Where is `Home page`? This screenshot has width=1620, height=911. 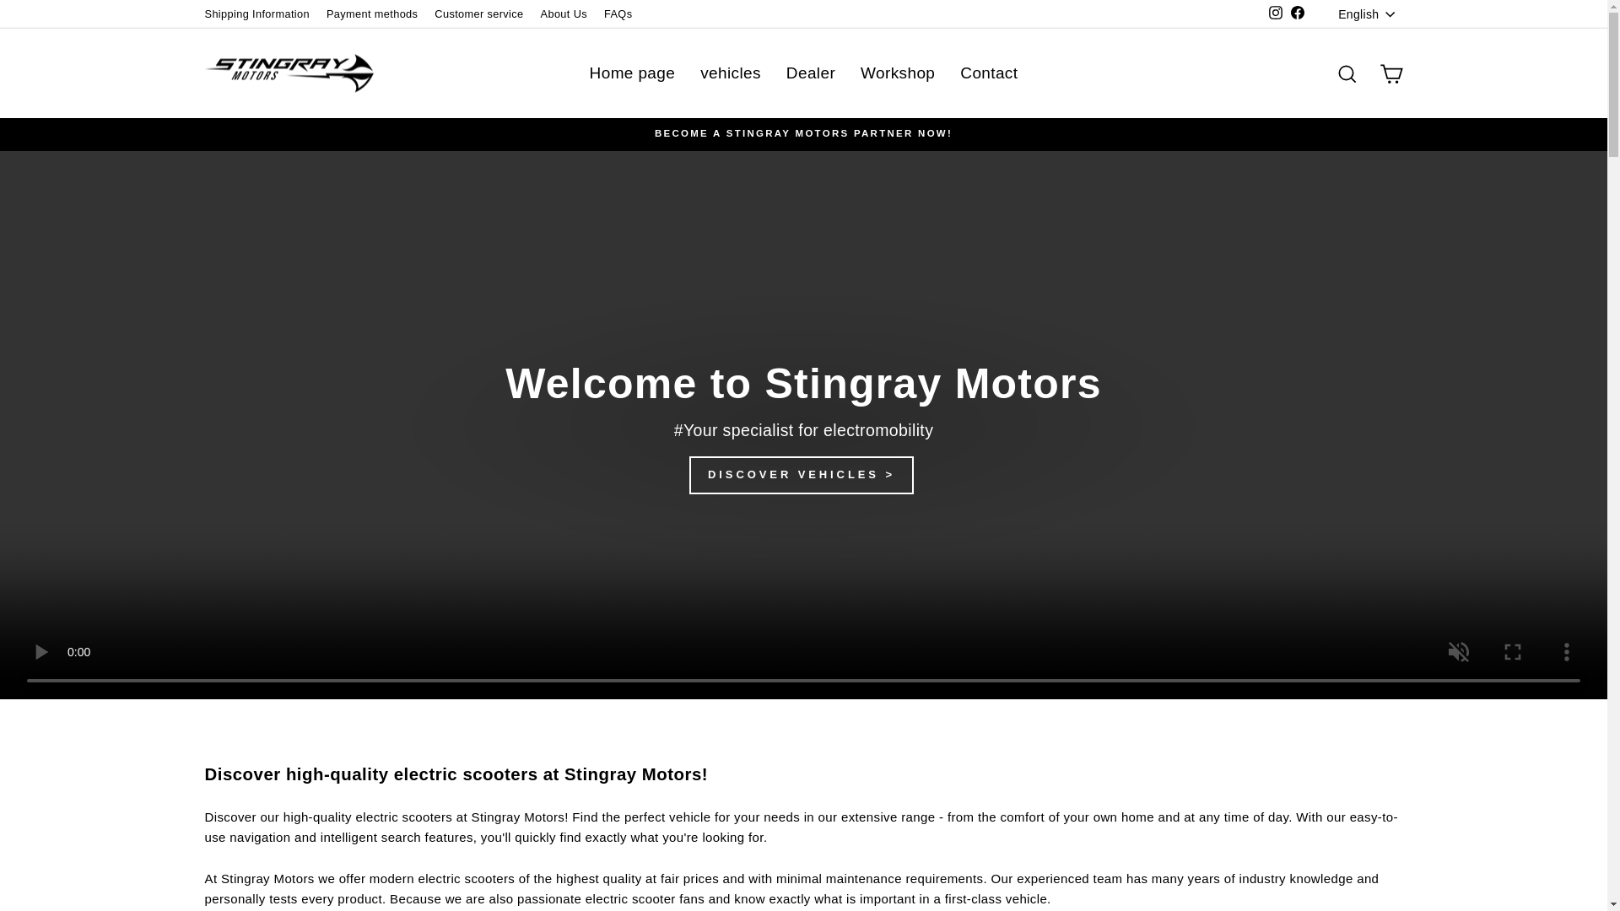
Home page is located at coordinates (633, 73).